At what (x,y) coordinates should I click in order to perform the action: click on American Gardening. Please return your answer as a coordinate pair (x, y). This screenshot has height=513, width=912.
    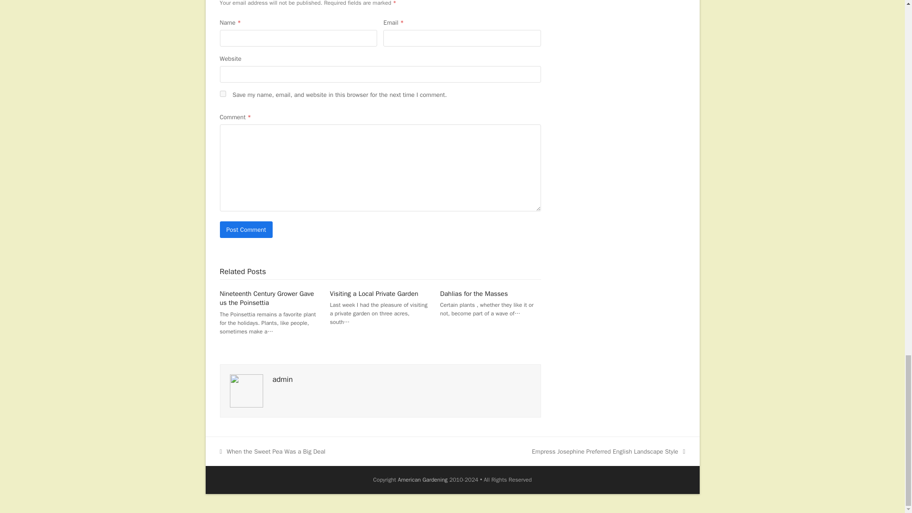
    Looking at the image, I should click on (423, 480).